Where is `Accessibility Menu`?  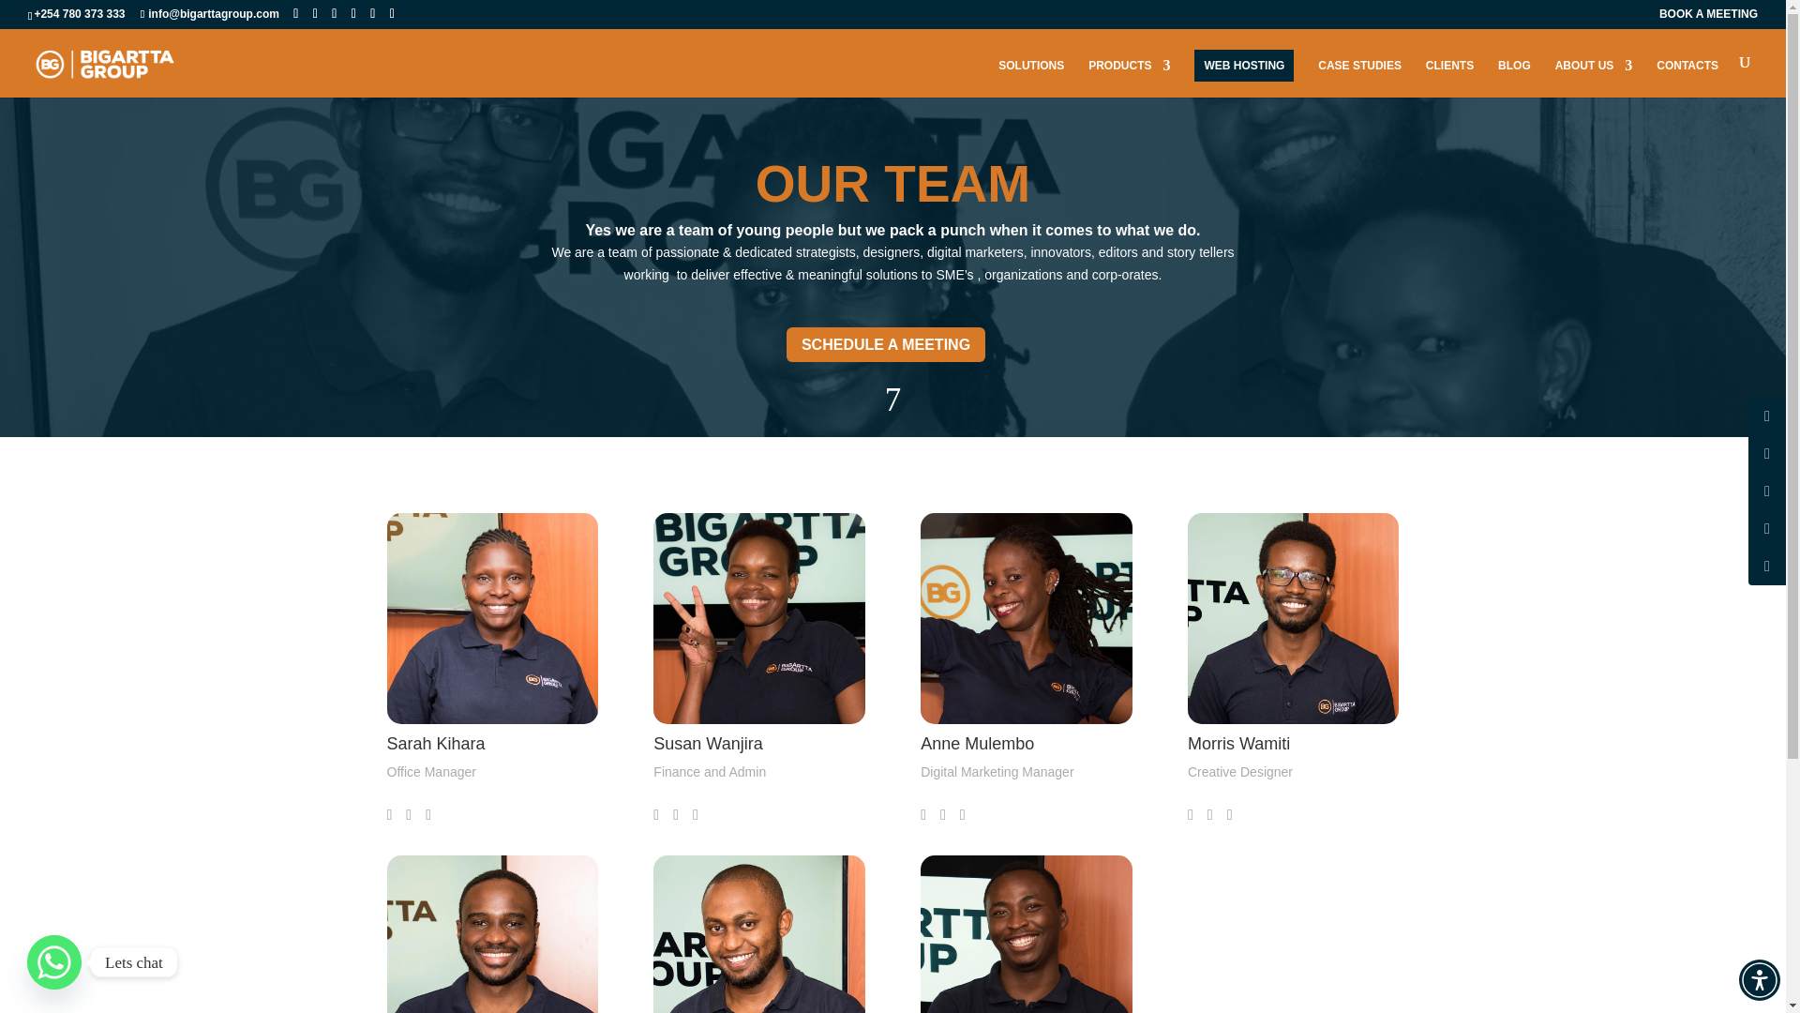 Accessibility Menu is located at coordinates (1759, 979).